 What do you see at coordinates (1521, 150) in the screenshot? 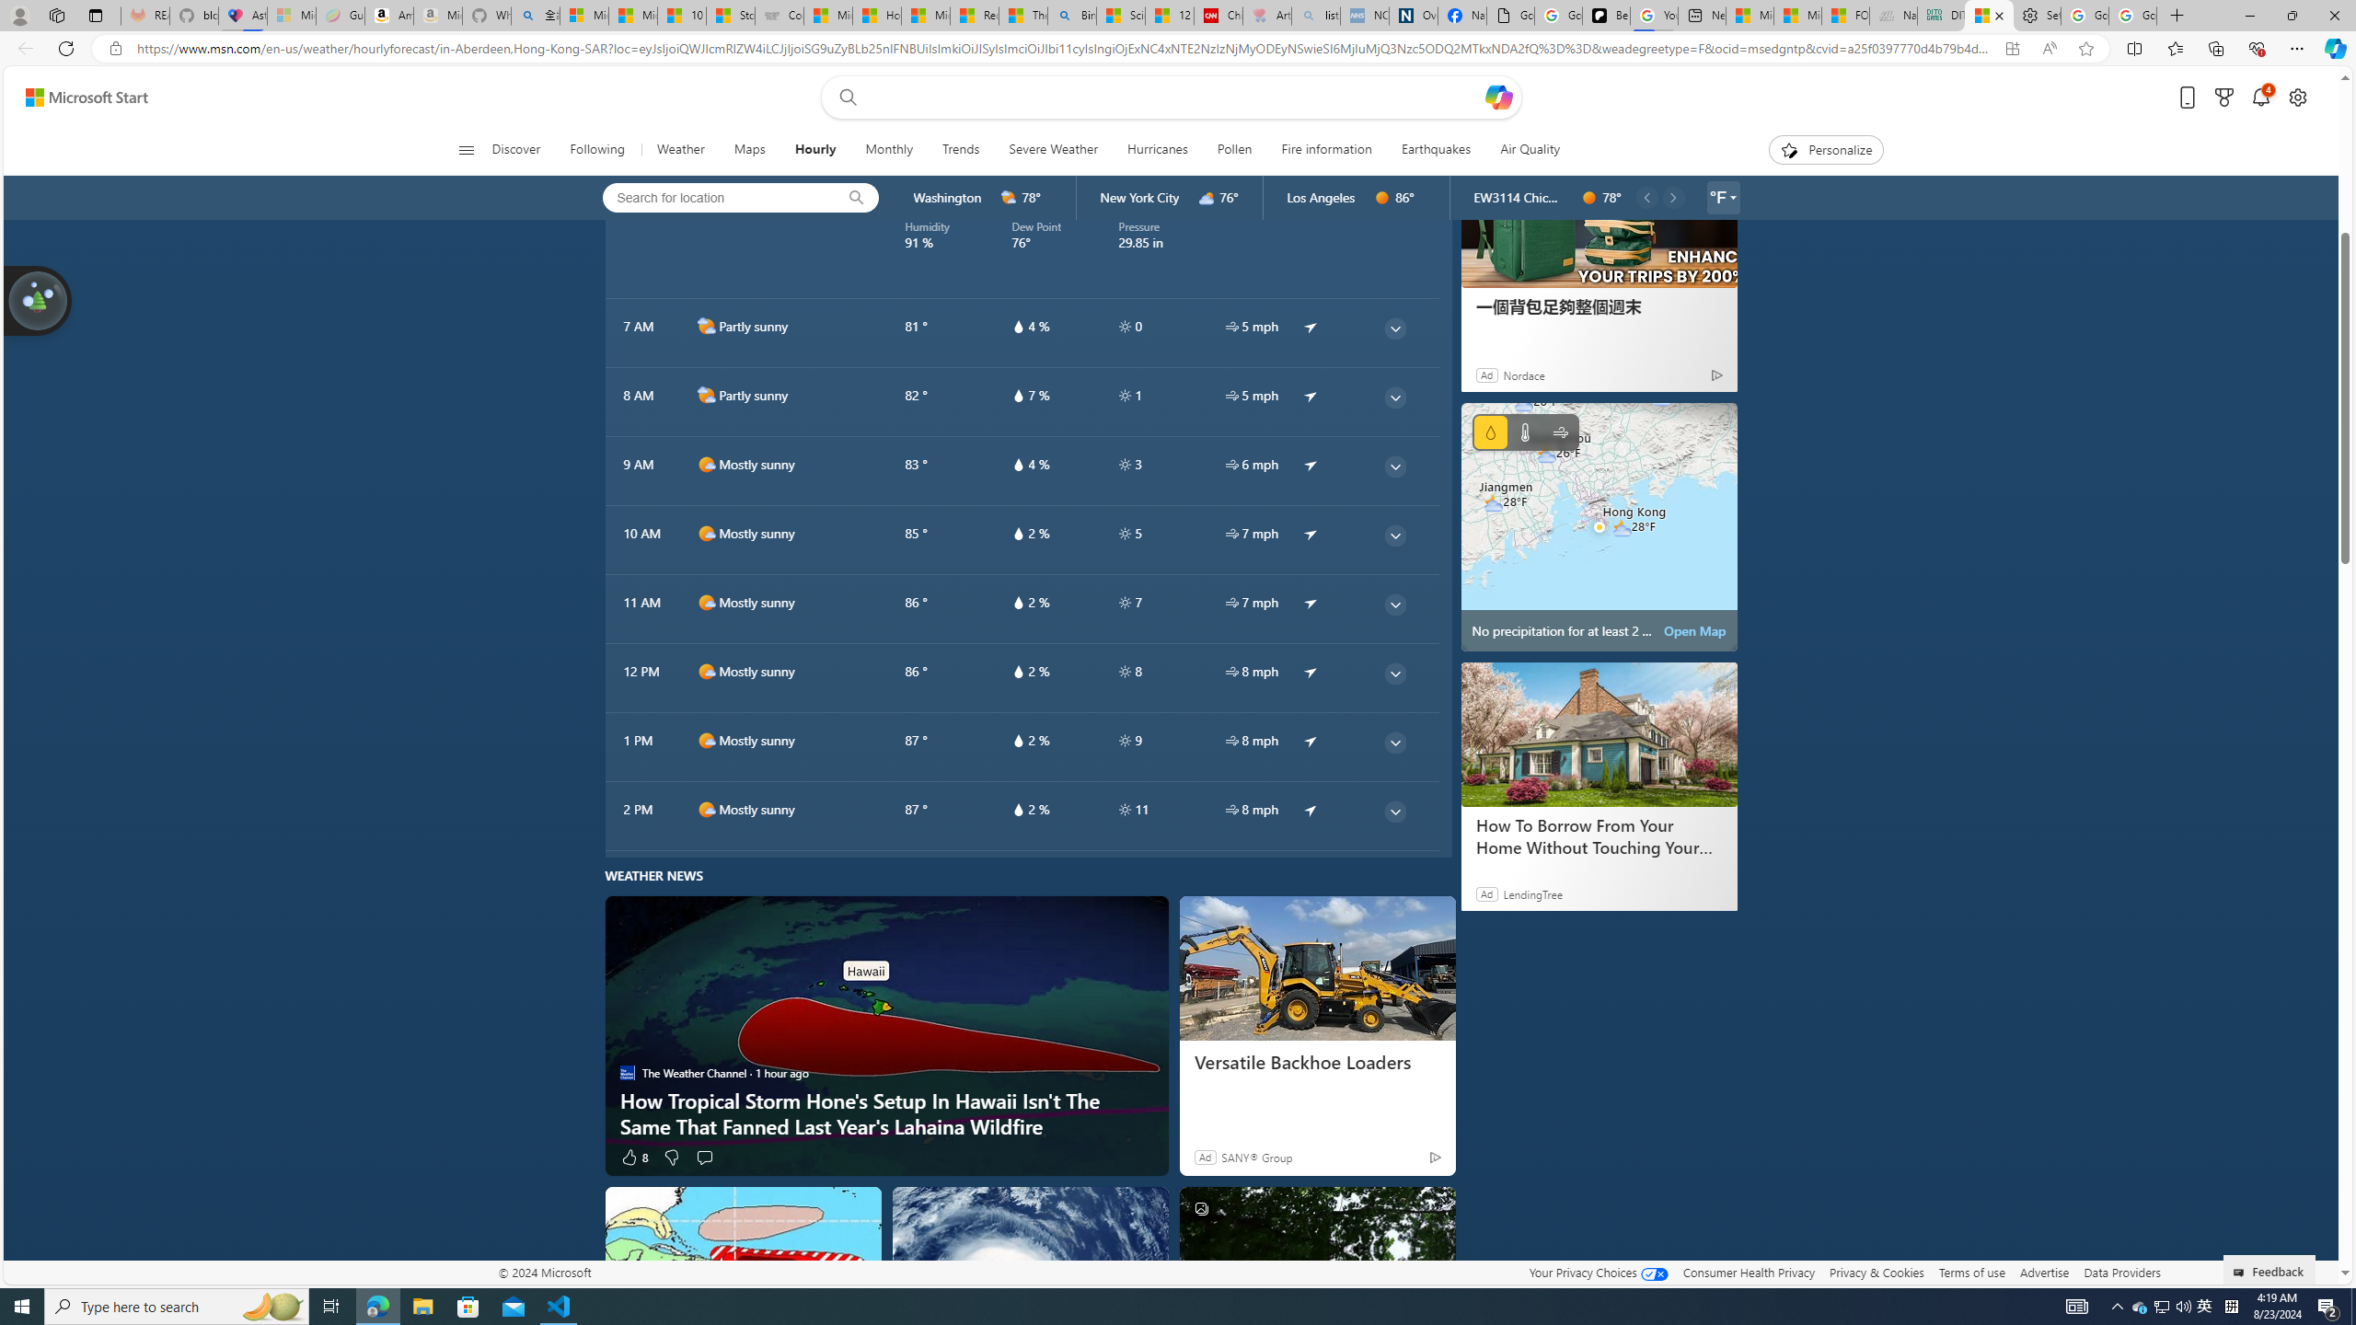
I see `Air Quality` at bounding box center [1521, 150].